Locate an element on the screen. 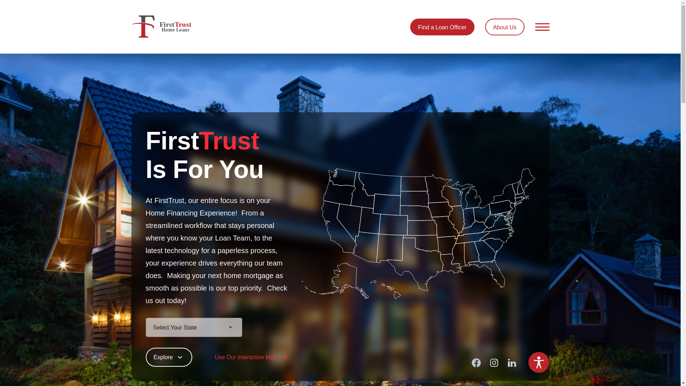 Image resolution: width=686 pixels, height=386 pixels. Virginia is located at coordinates (497, 223).